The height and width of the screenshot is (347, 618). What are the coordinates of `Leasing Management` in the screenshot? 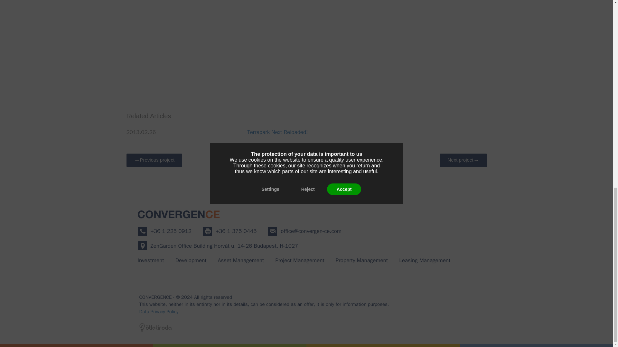 It's located at (425, 260).